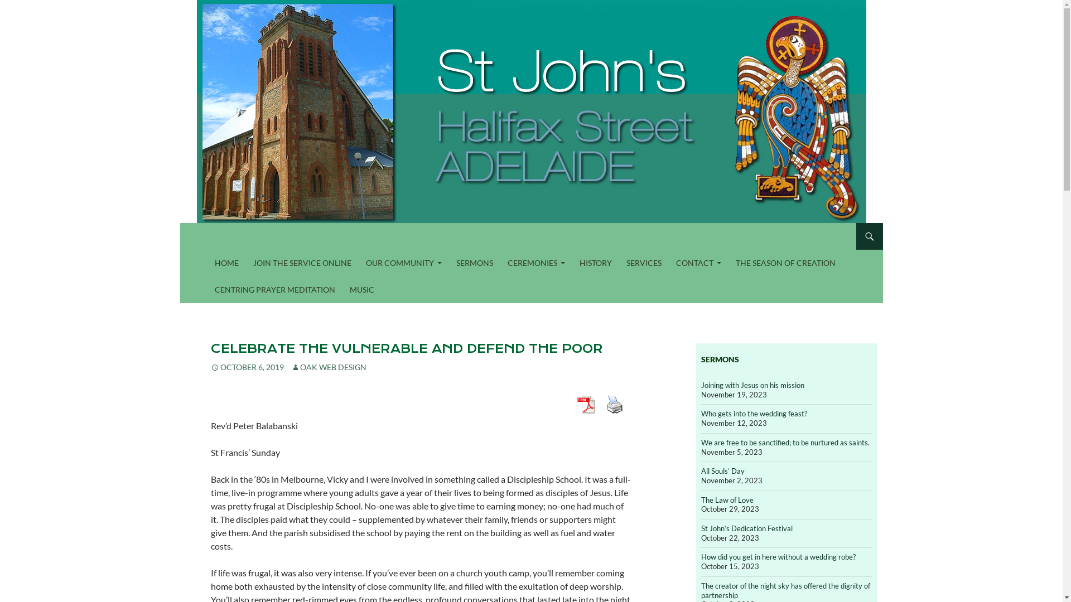  What do you see at coordinates (698, 263) in the screenshot?
I see `CONTACT` at bounding box center [698, 263].